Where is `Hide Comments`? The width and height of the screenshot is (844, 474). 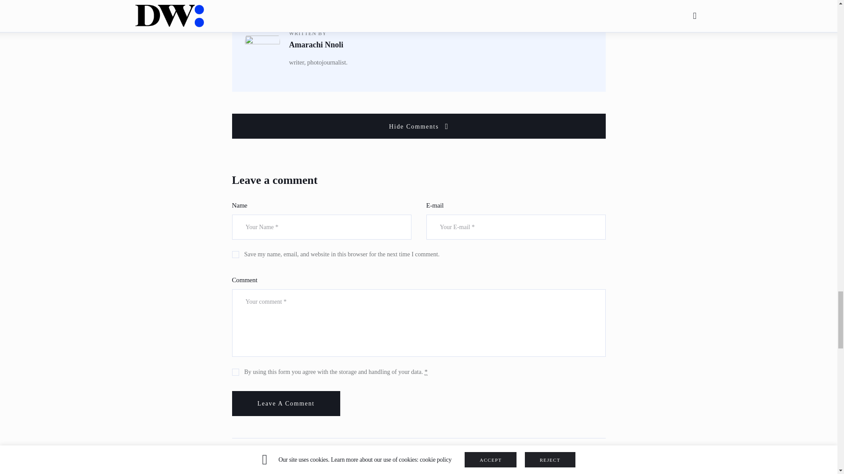 Hide Comments is located at coordinates (419, 126).